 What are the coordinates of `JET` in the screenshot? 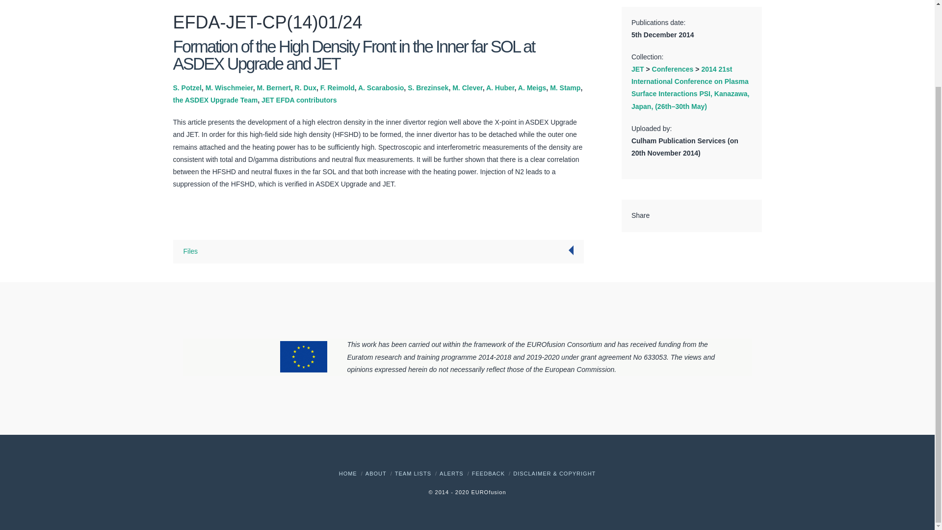 It's located at (638, 69).